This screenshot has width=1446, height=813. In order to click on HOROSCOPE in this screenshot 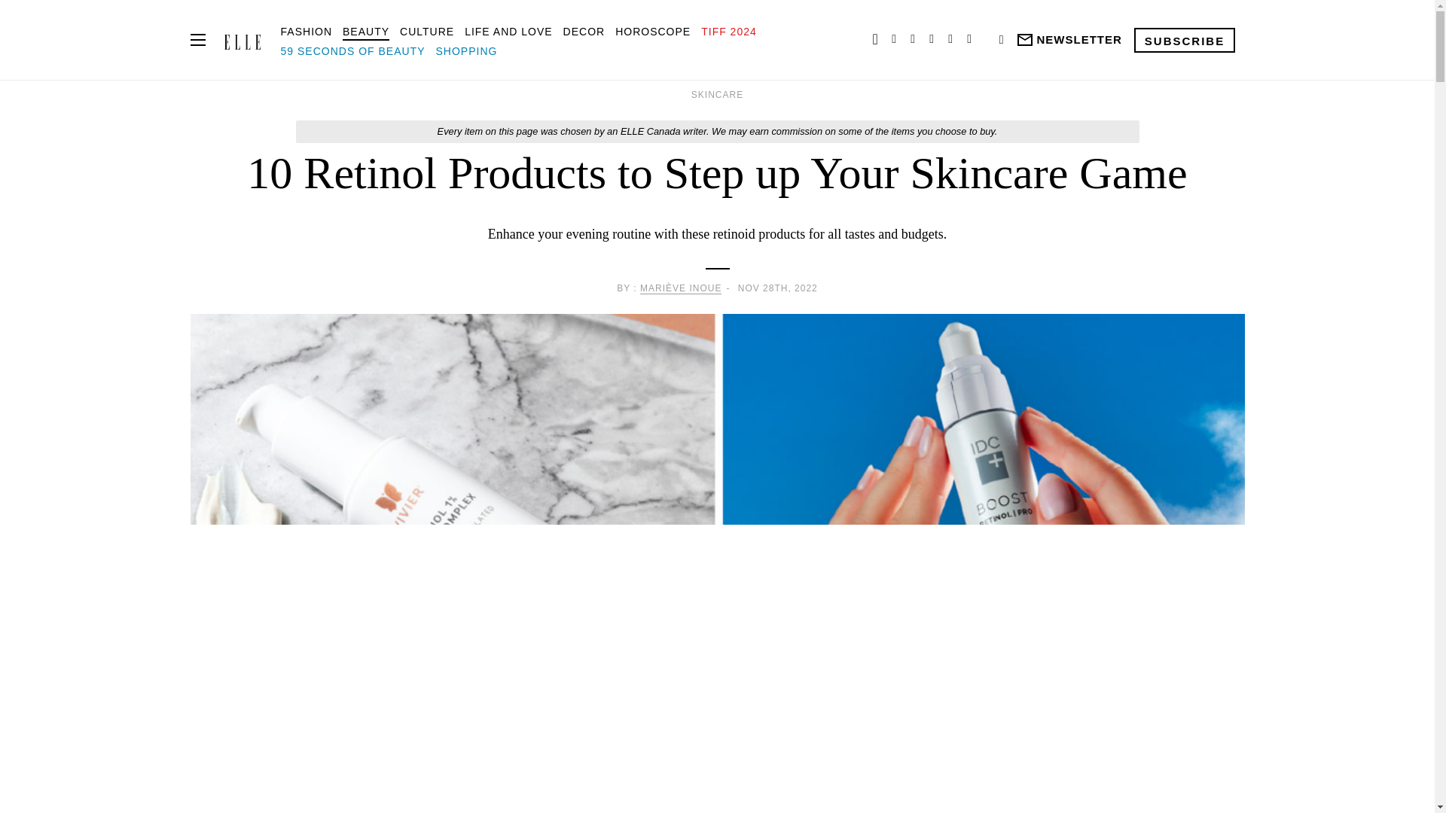, I will do `click(653, 31)`.